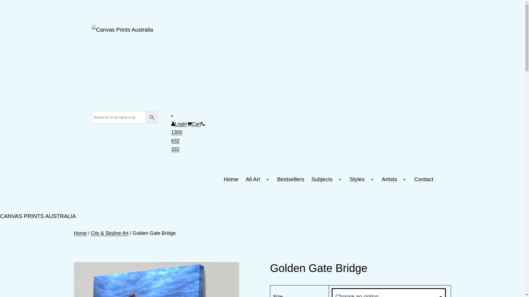 The height and width of the screenshot is (297, 529). I want to click on Home, so click(231, 180).